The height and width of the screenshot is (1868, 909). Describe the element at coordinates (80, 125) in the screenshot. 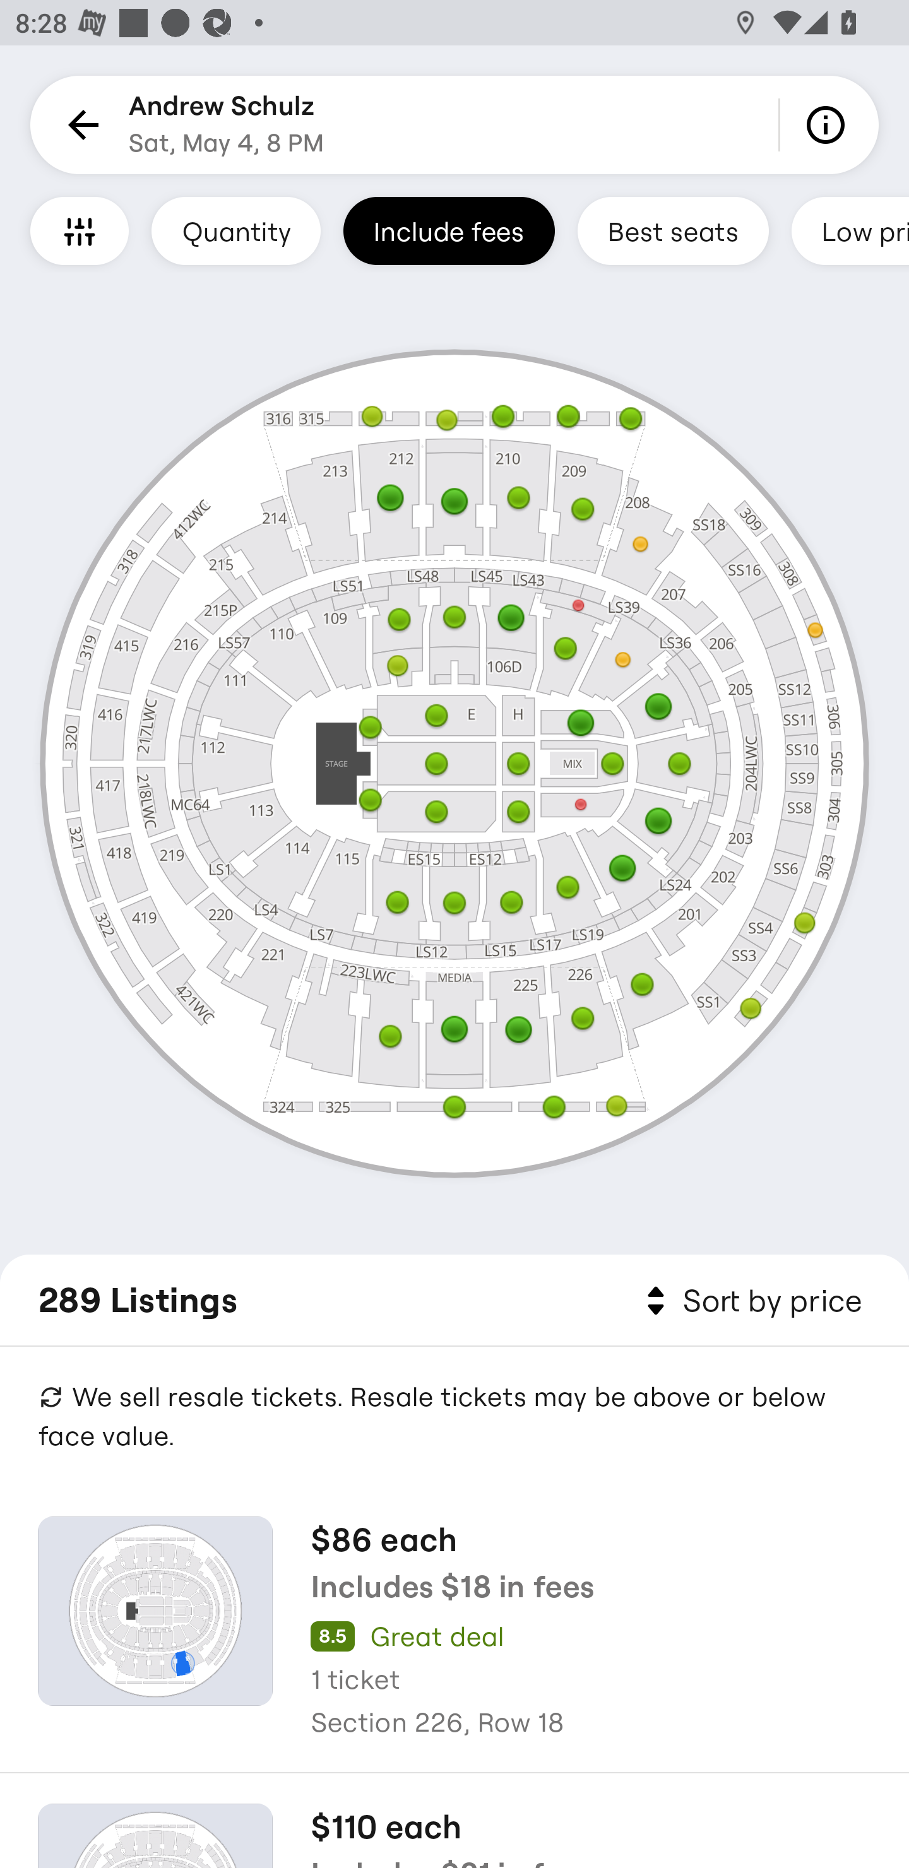

I see `Back` at that location.